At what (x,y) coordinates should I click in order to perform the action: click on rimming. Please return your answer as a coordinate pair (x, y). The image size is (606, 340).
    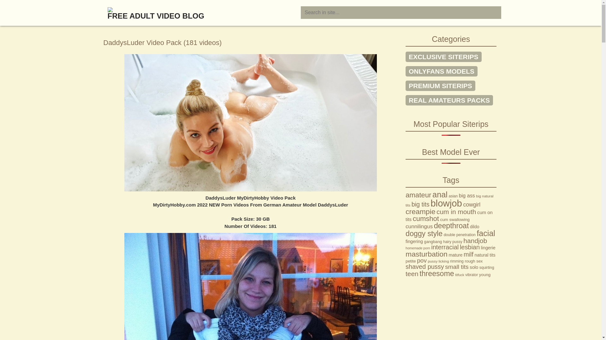
    Looking at the image, I should click on (457, 261).